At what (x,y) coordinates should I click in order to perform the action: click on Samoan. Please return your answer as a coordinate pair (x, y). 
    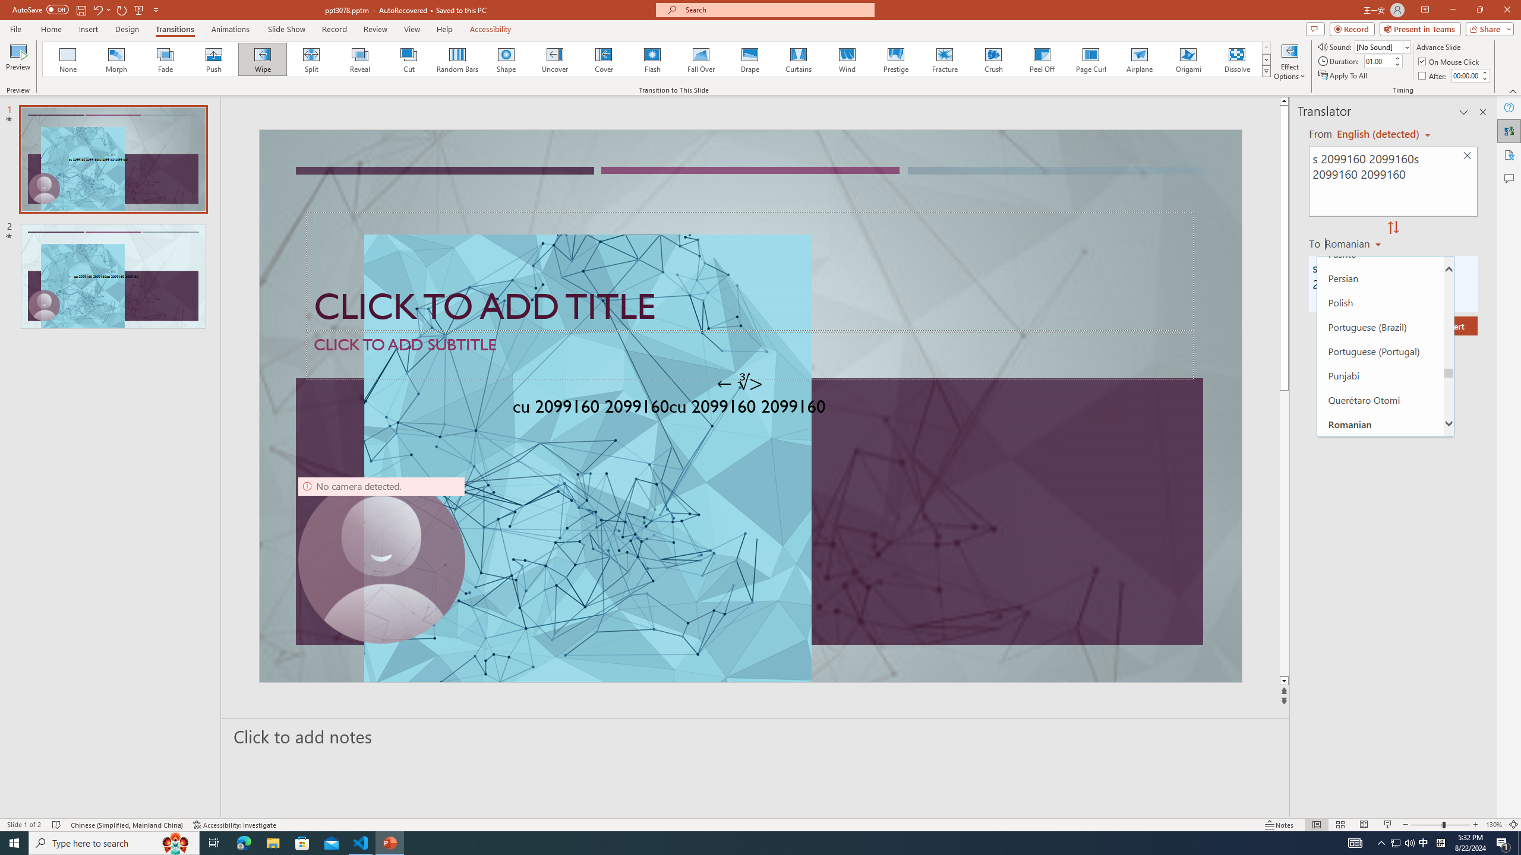
    Looking at the image, I should click on (1380, 496).